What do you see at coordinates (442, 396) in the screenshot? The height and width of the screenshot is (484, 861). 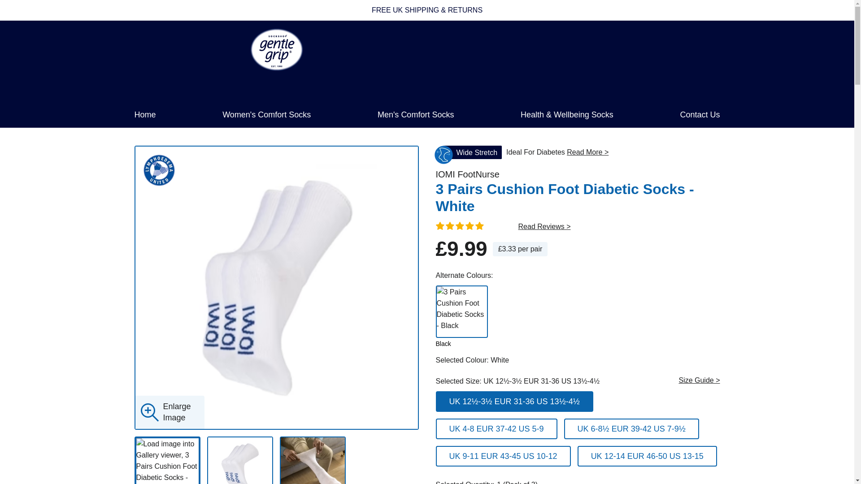 I see `UK 9-11 EUR 43-45 US 10-12` at bounding box center [442, 396].